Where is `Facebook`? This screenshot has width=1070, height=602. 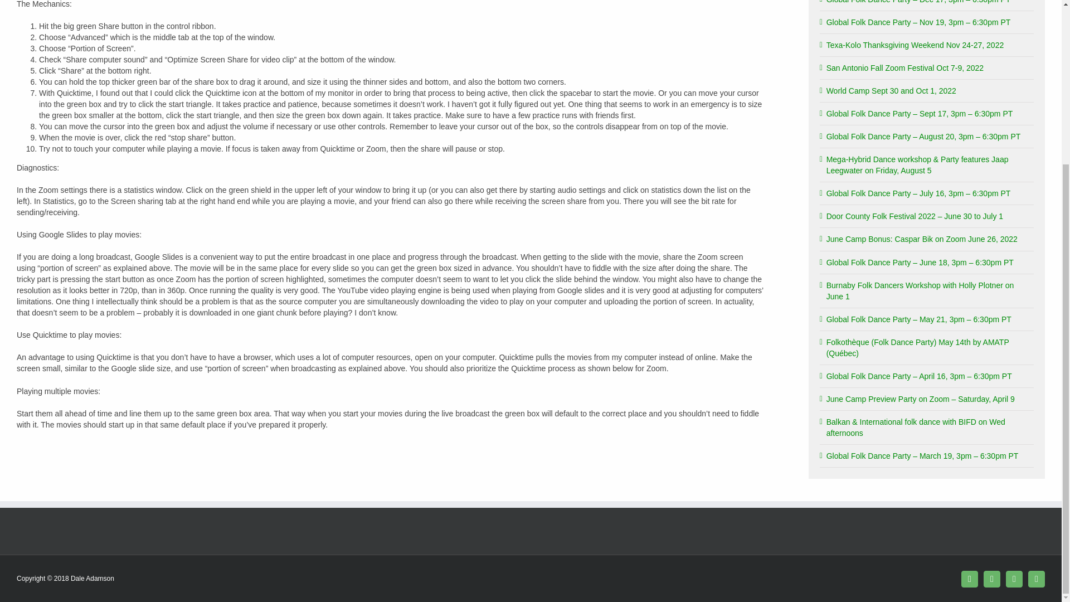 Facebook is located at coordinates (969, 579).